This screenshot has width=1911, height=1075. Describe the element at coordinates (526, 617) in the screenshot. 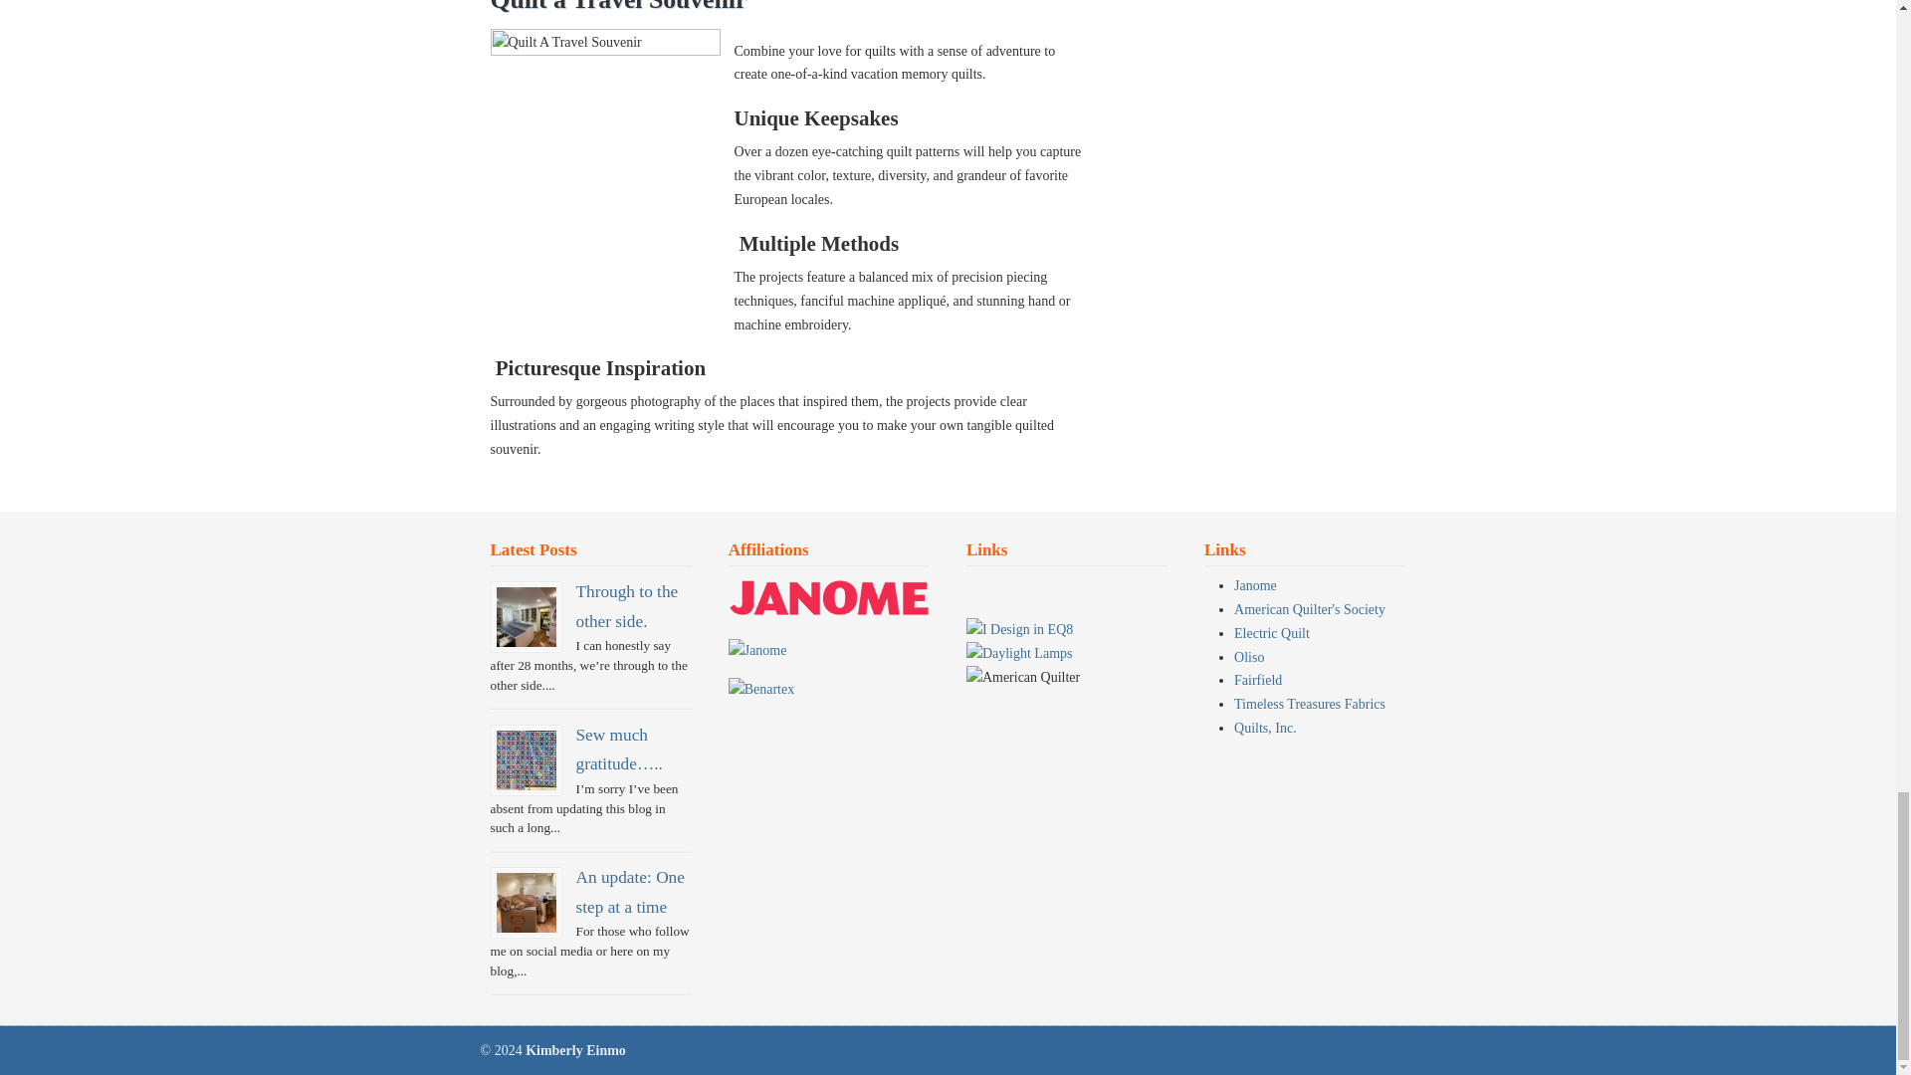

I see `Through to the other side.` at that location.